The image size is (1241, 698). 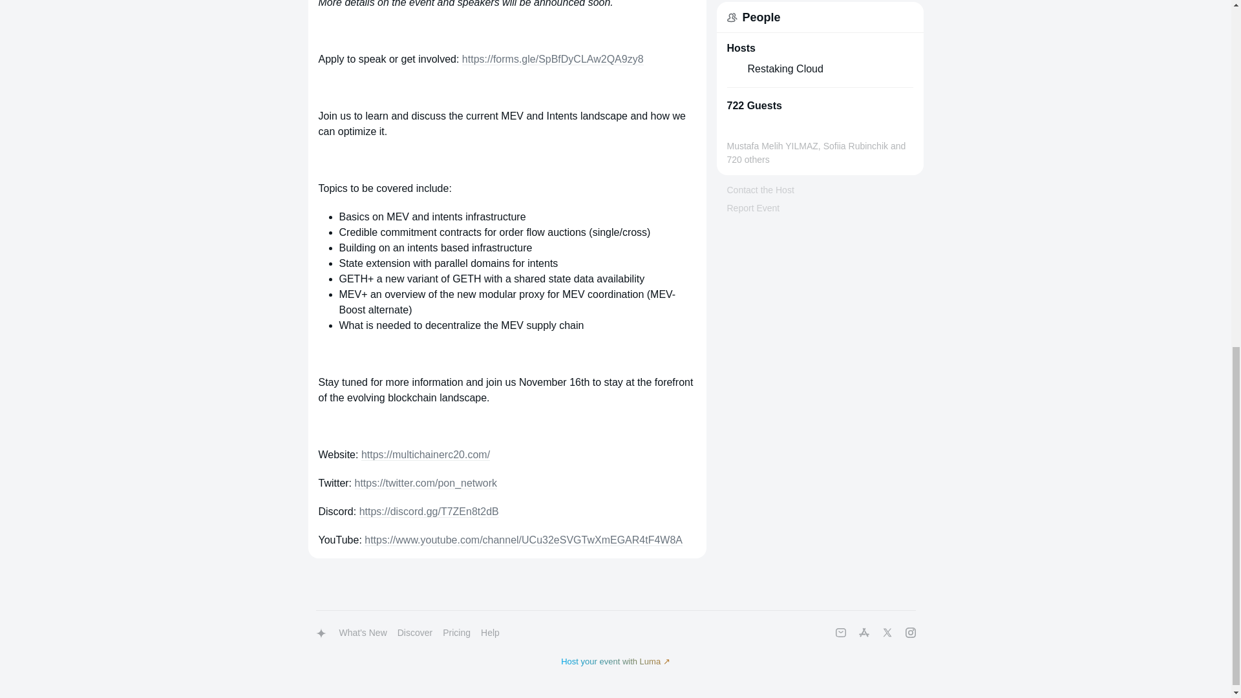 What do you see at coordinates (819, 69) in the screenshot?
I see `Restaking Cloud` at bounding box center [819, 69].